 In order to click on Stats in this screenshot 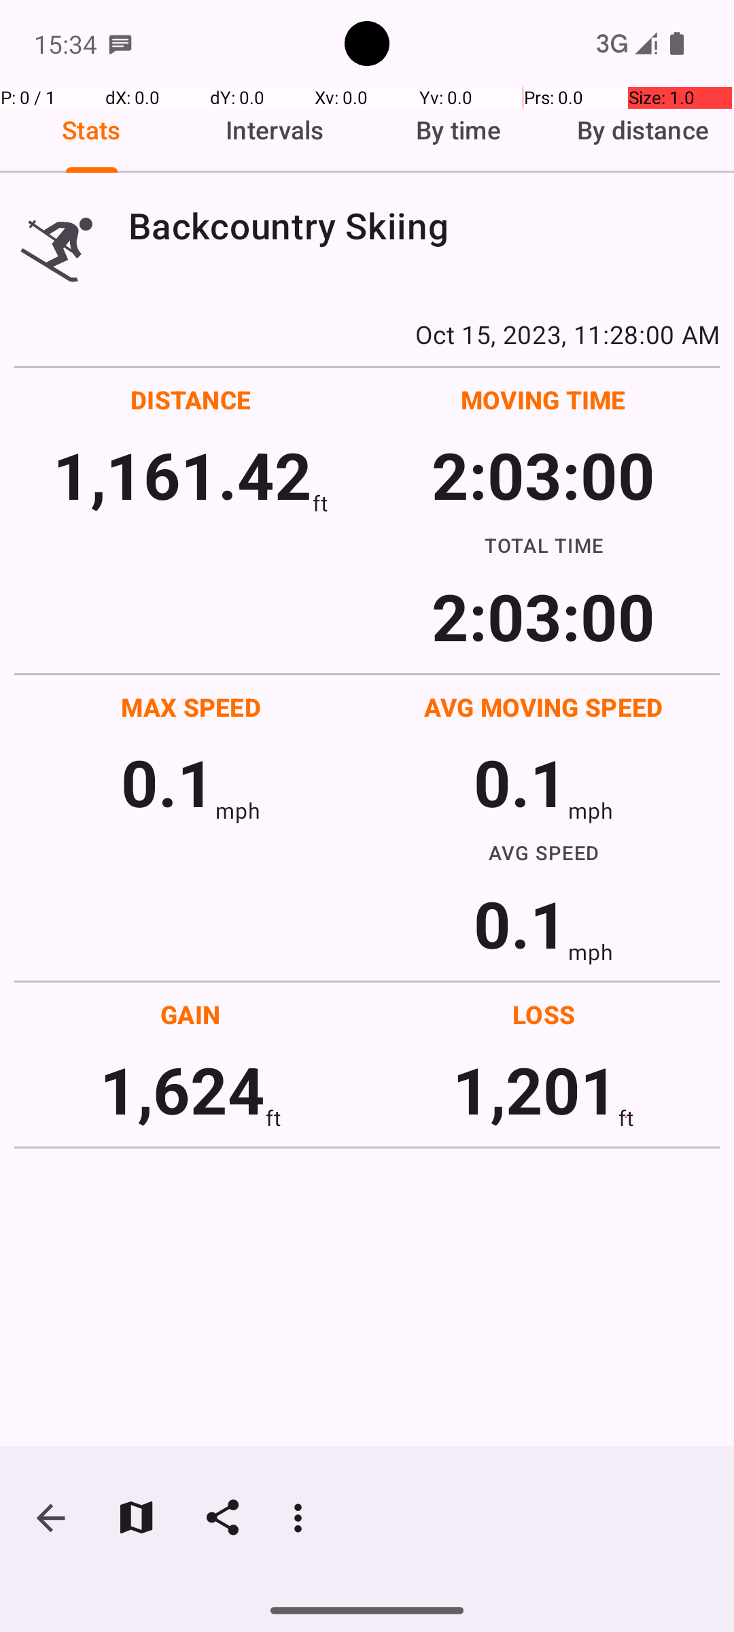, I will do `click(92, 130)`.